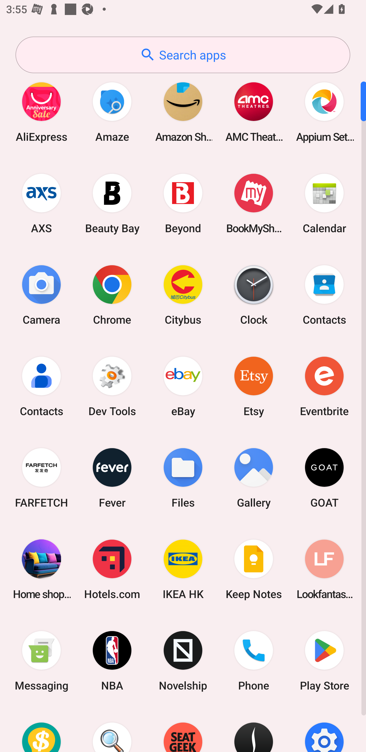 This screenshot has width=366, height=752. Describe the element at coordinates (324, 295) in the screenshot. I see `Contacts` at that location.